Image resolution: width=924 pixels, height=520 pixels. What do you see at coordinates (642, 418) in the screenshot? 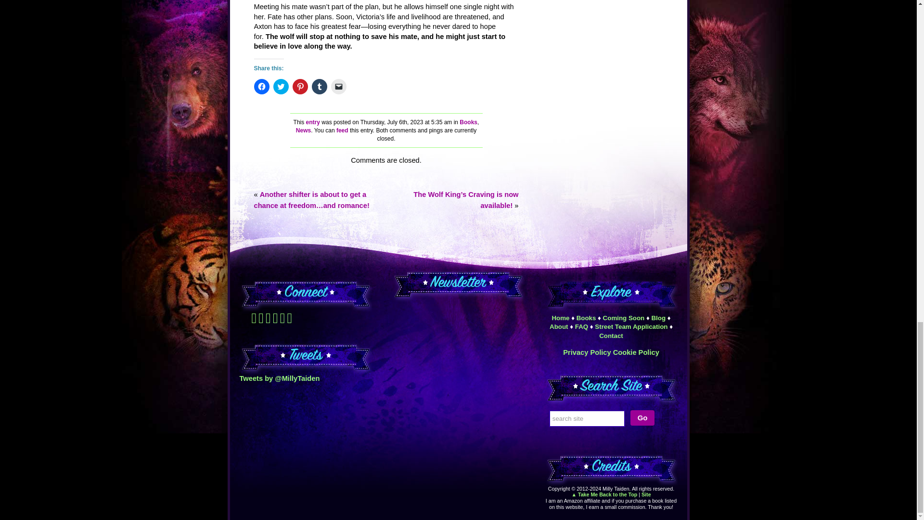
I see `Go` at bounding box center [642, 418].